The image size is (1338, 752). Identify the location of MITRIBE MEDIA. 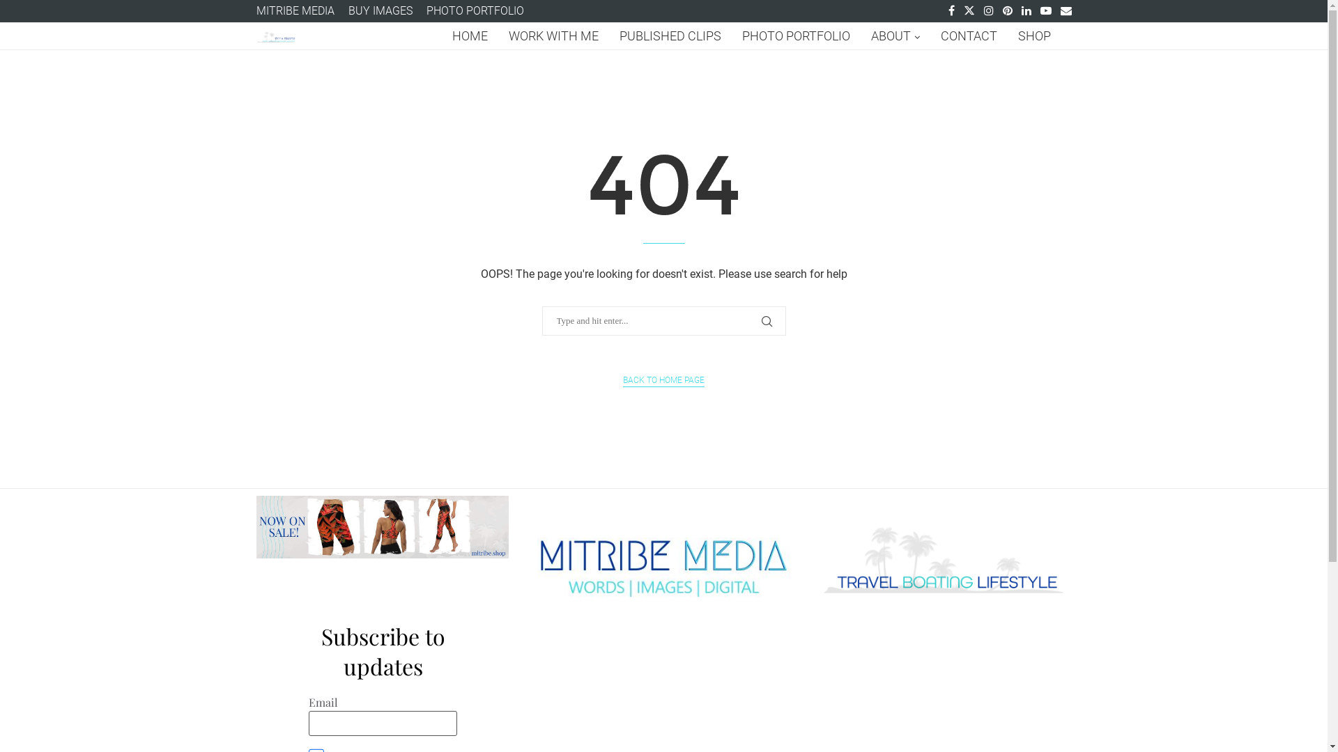
(295, 11).